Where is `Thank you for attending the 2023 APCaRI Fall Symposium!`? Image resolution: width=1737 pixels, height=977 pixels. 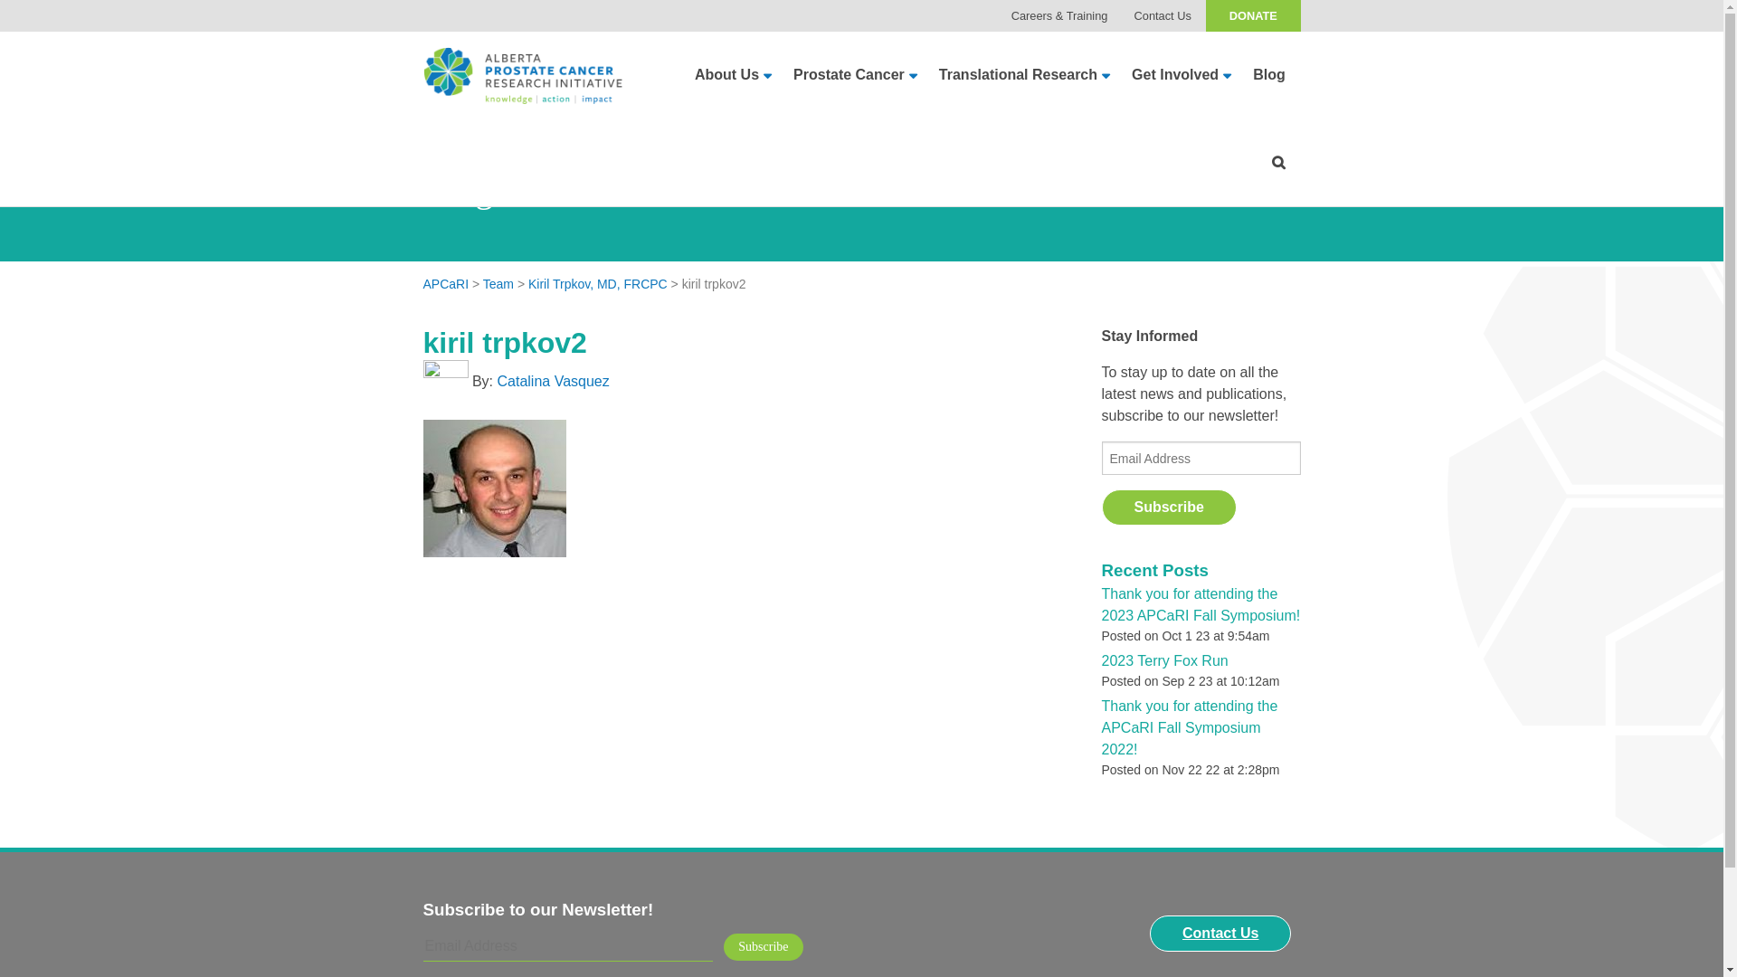
Thank you for attending the 2023 APCaRI Fall Symposium! is located at coordinates (1201, 604).